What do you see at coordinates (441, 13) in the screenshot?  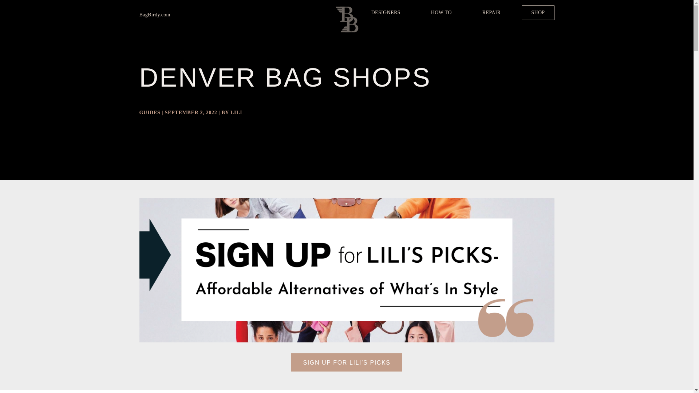 I see `HOW TO` at bounding box center [441, 13].